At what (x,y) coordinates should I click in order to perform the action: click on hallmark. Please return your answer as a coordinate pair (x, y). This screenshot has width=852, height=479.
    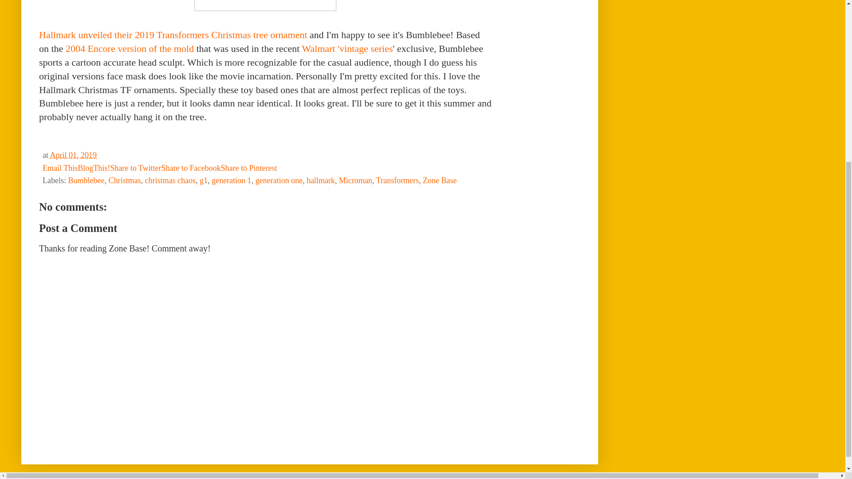
    Looking at the image, I should click on (320, 180).